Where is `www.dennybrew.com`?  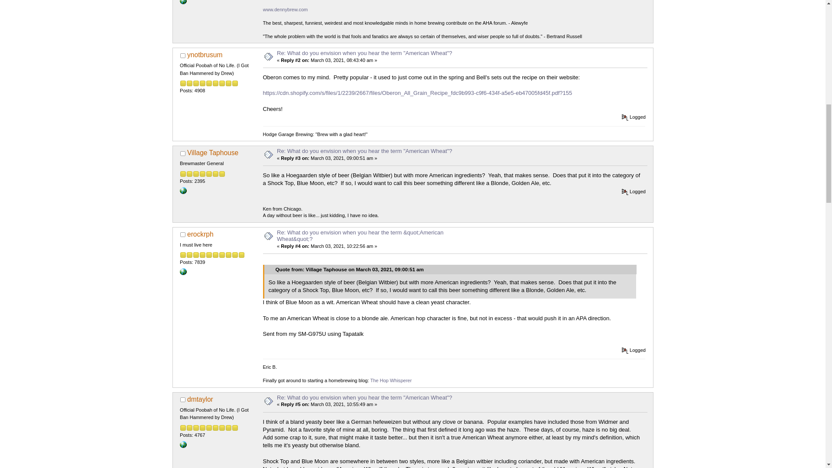
www.dennybrew.com is located at coordinates (285, 10).